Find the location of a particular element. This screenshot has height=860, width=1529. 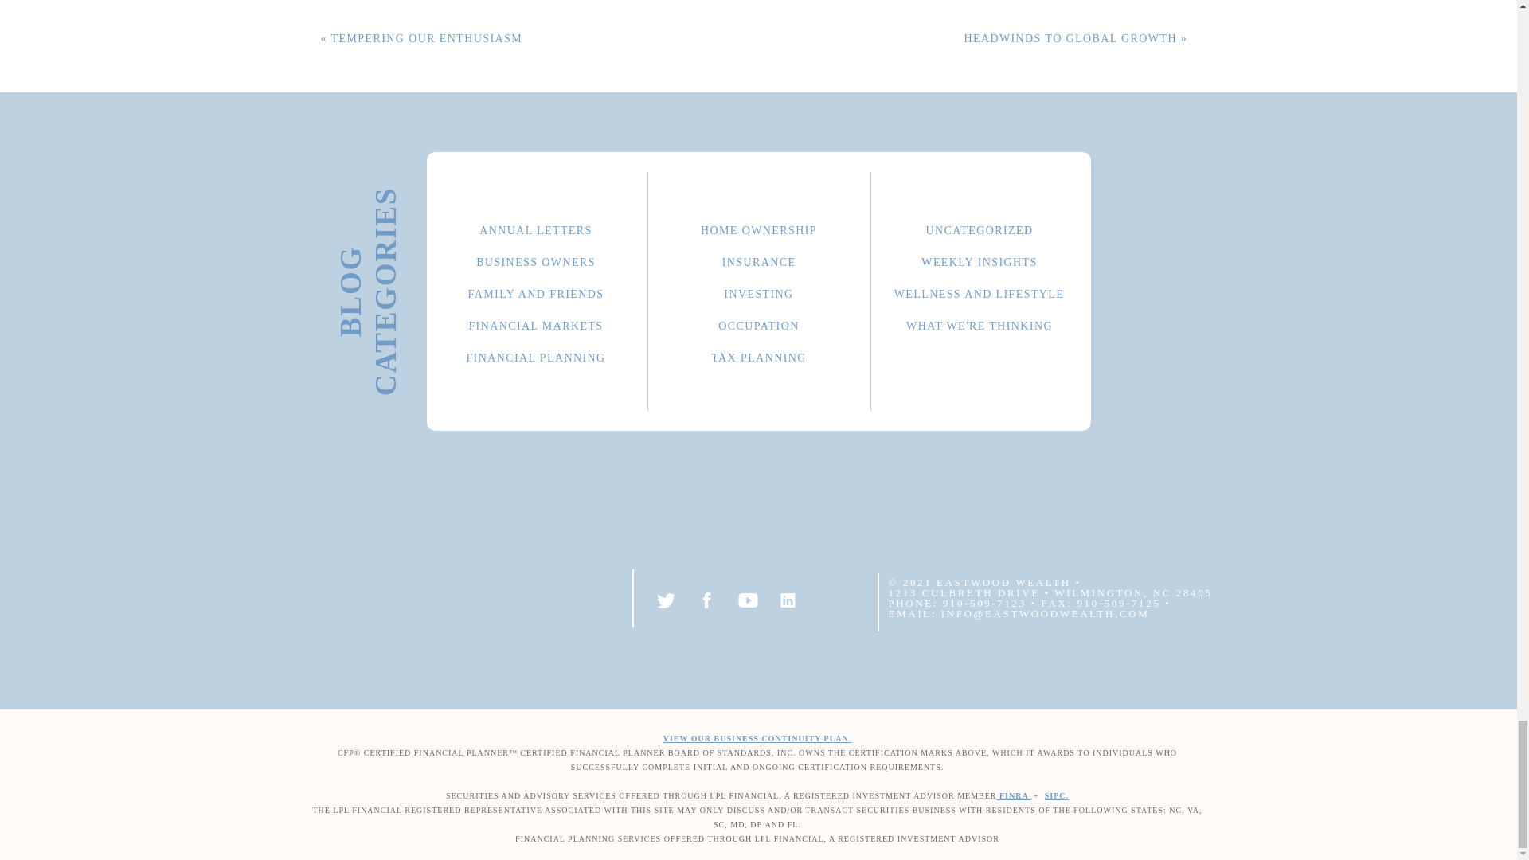

OCCUPATION is located at coordinates (758, 323).